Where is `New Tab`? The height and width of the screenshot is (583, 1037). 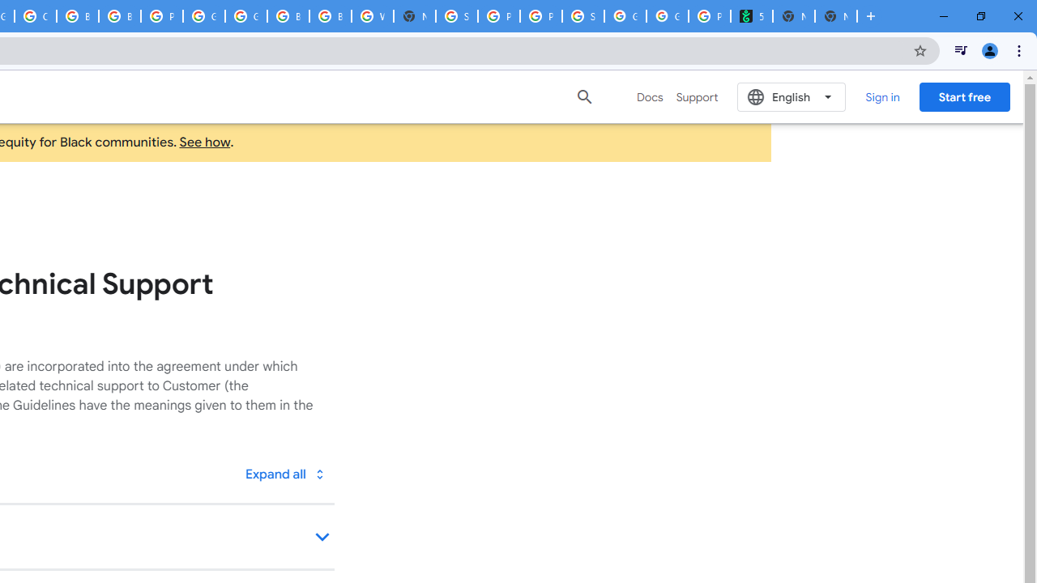 New Tab is located at coordinates (836, 16).